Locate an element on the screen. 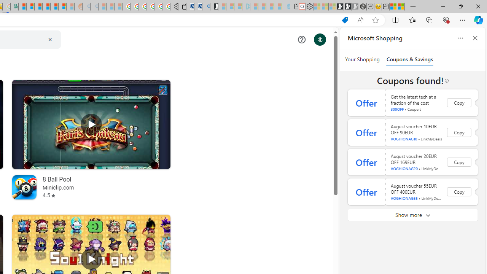  Bing Real Estate - Home sales and rental listings is located at coordinates (206, 7).